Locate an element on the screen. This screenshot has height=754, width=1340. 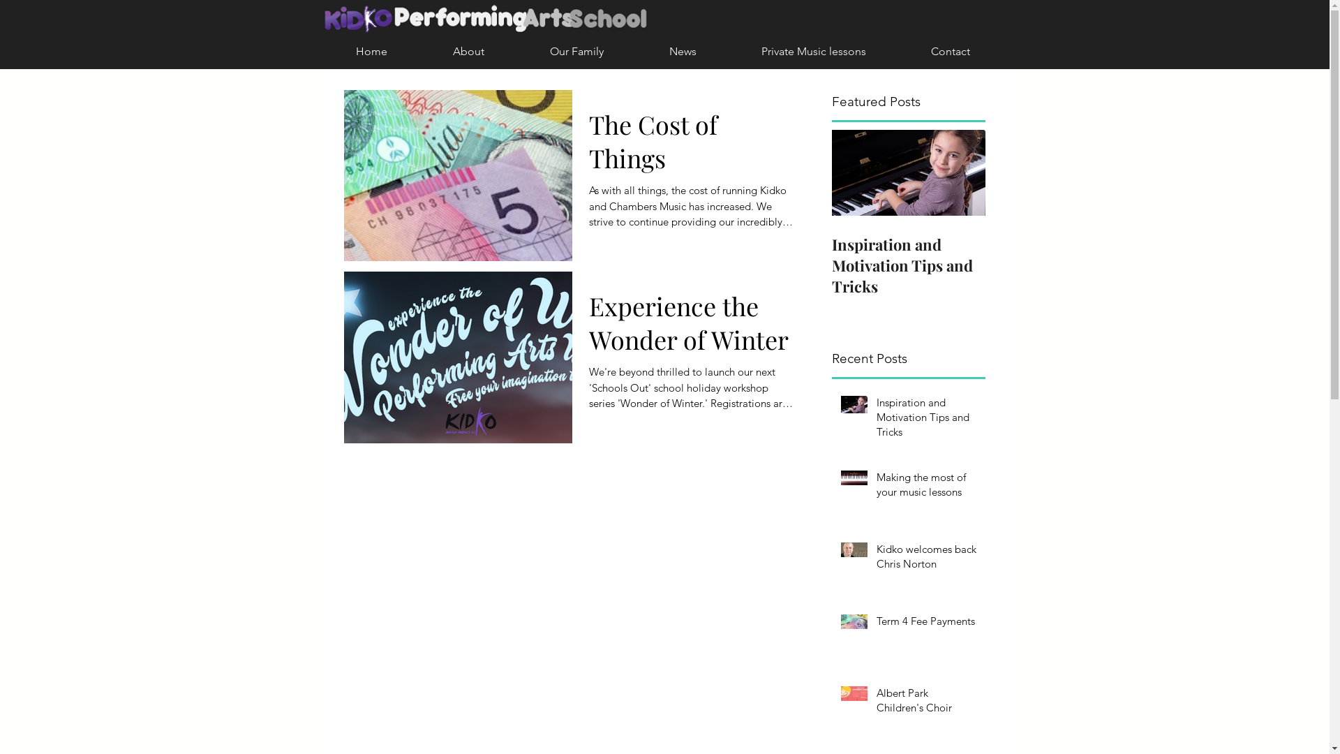
Albert Park Children's Choir is located at coordinates (927, 703).